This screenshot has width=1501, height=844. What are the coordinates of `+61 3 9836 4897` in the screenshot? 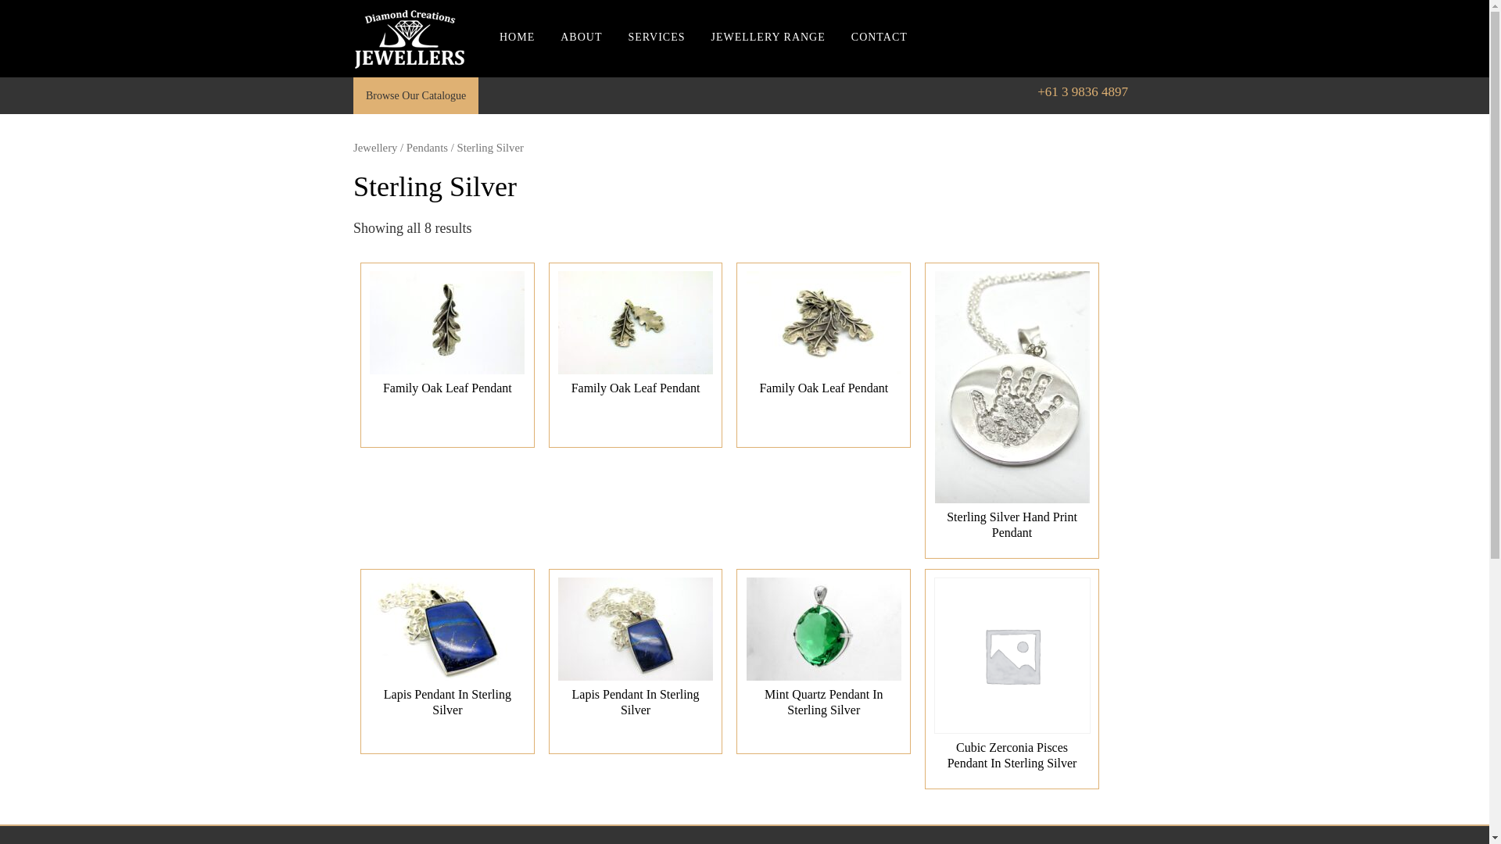 It's located at (1083, 92).